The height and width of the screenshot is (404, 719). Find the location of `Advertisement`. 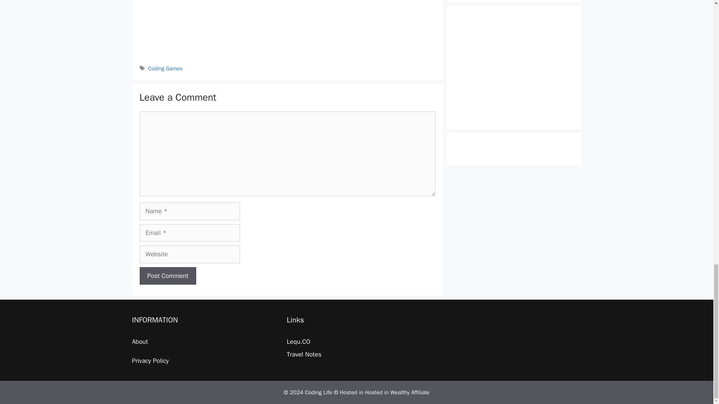

Advertisement is located at coordinates (287, 31).